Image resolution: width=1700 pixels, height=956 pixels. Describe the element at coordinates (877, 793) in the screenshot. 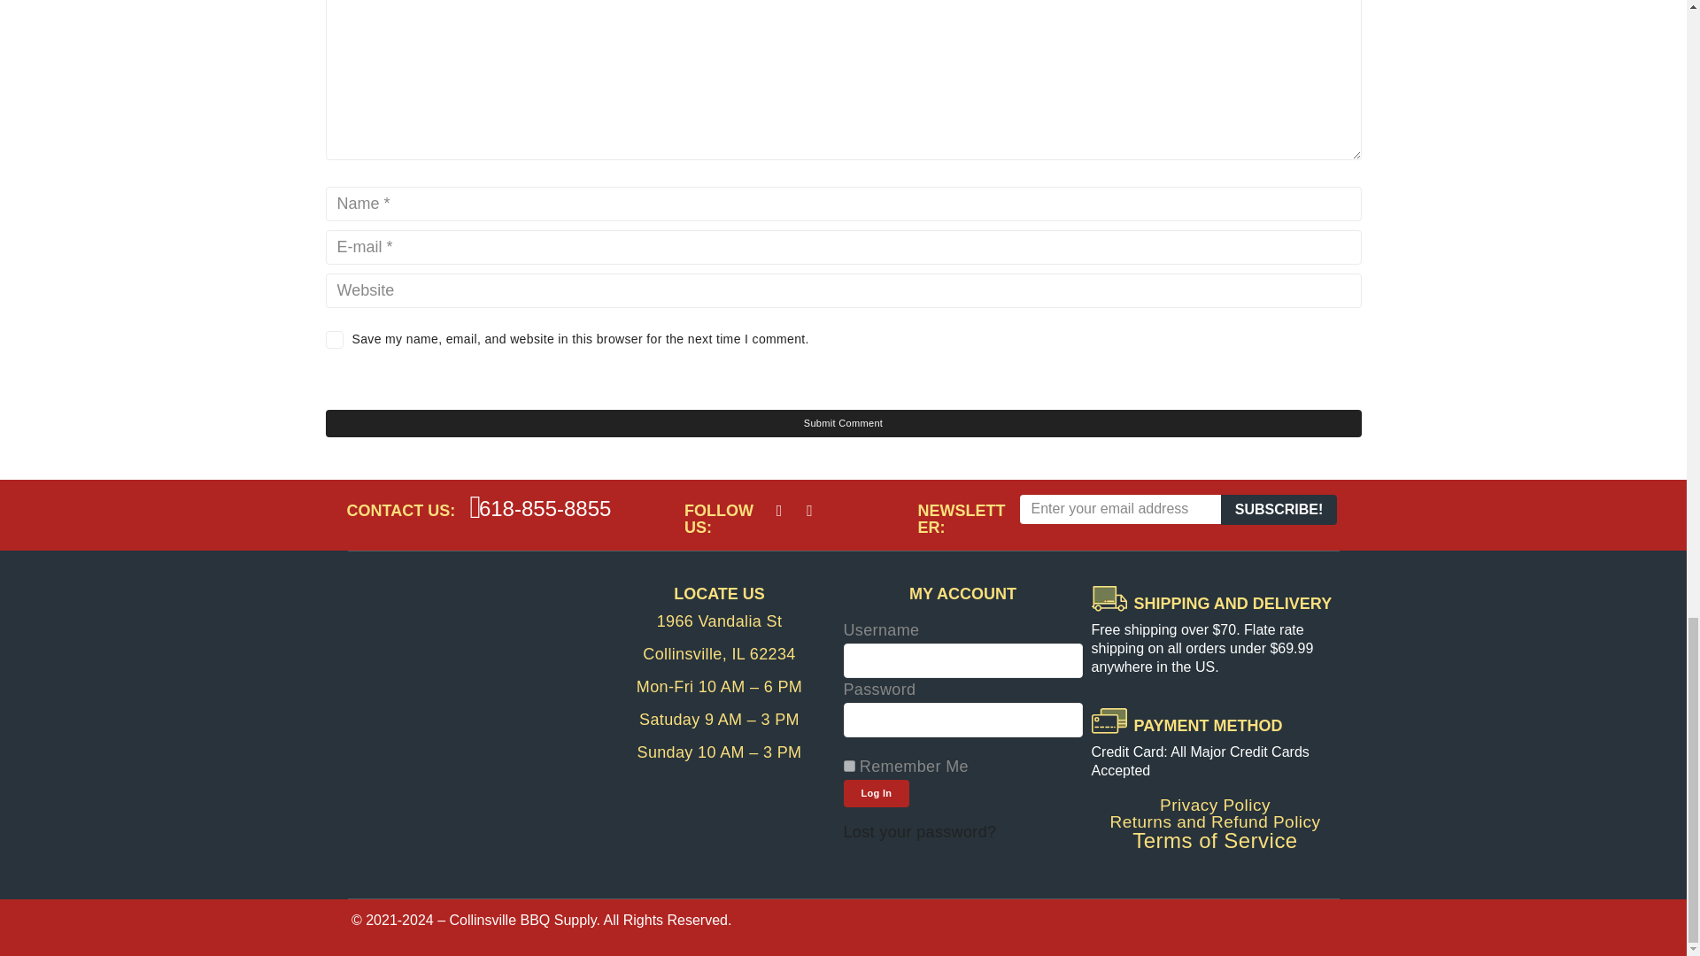

I see `Log In` at that location.